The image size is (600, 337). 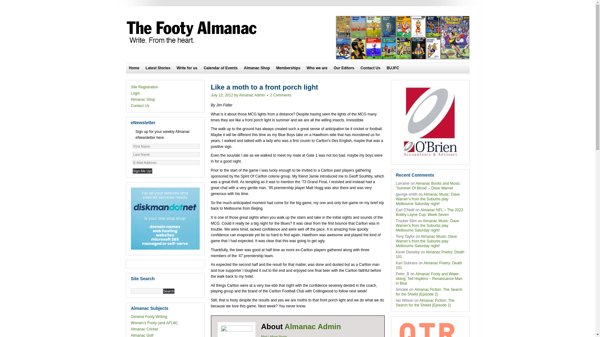 What do you see at coordinates (313, 326) in the screenshot?
I see `Almanac Admin` at bounding box center [313, 326].